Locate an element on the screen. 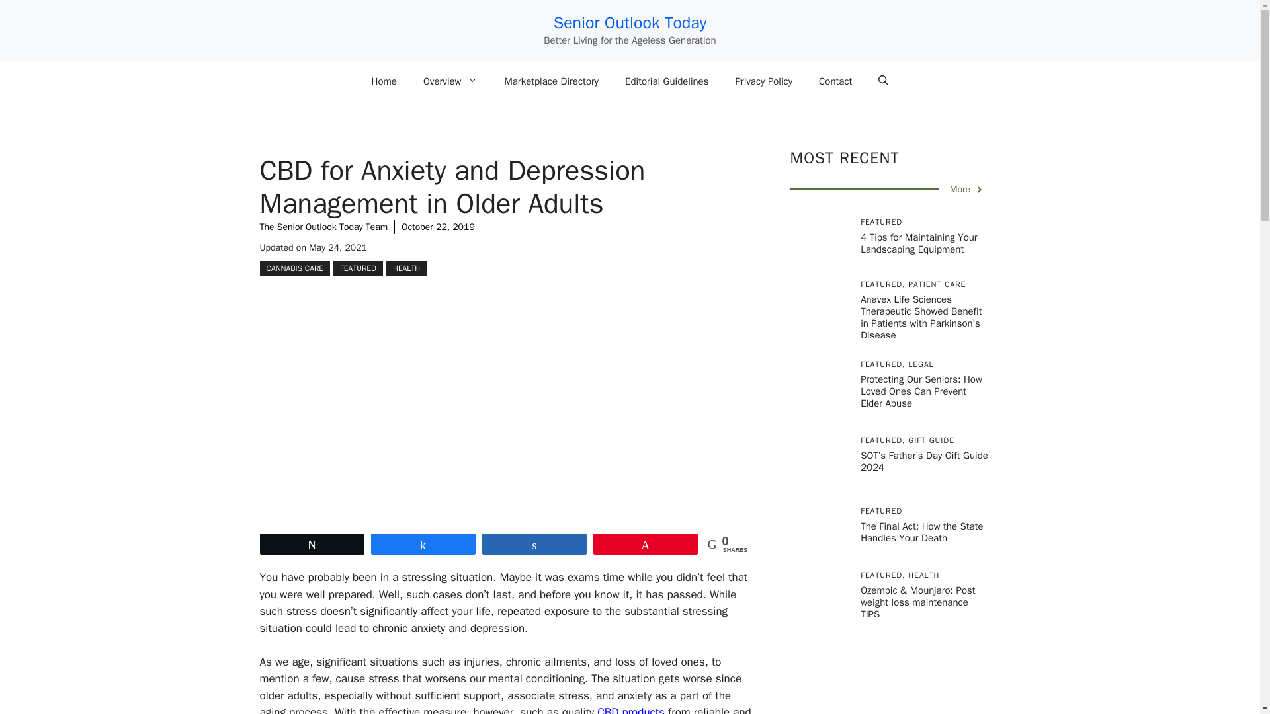 The image size is (1270, 714). Overview is located at coordinates (451, 81).